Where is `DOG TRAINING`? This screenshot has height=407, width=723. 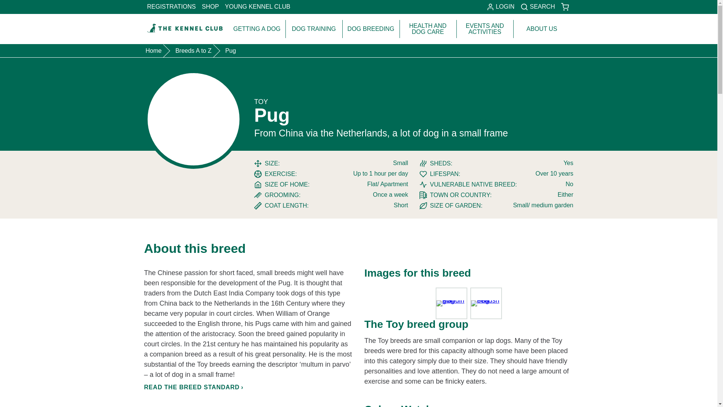
DOG TRAINING is located at coordinates (314, 29).